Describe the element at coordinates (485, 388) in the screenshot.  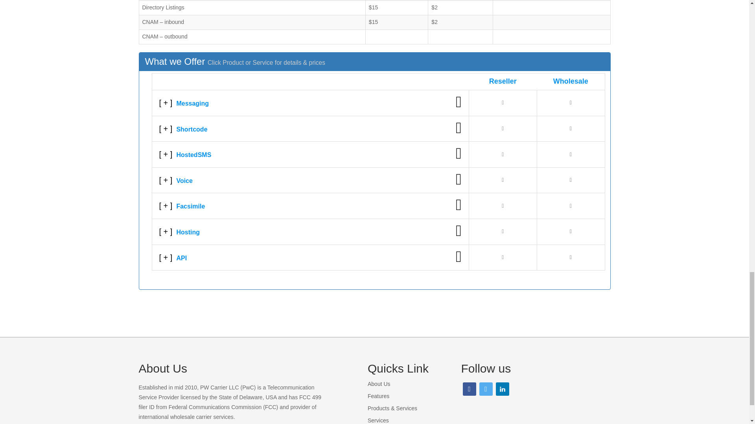
I see `twitter` at that location.